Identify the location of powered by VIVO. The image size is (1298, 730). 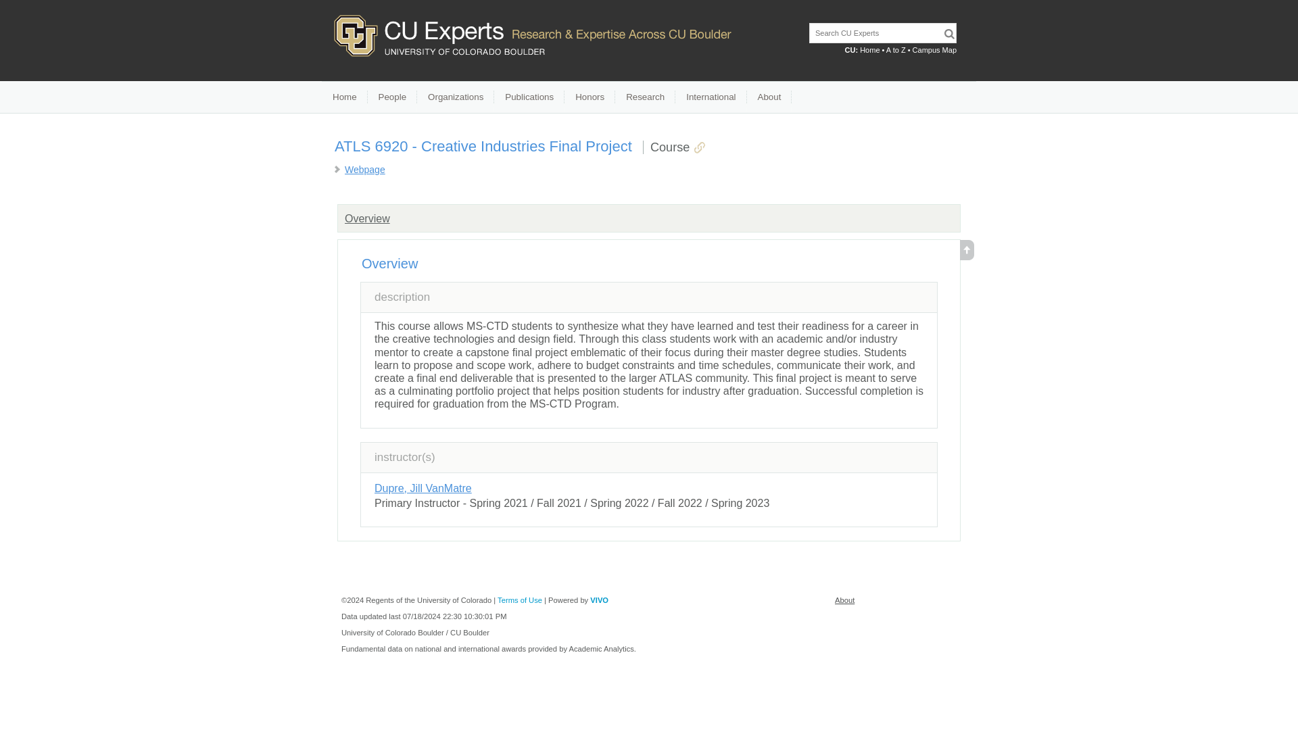
(599, 600).